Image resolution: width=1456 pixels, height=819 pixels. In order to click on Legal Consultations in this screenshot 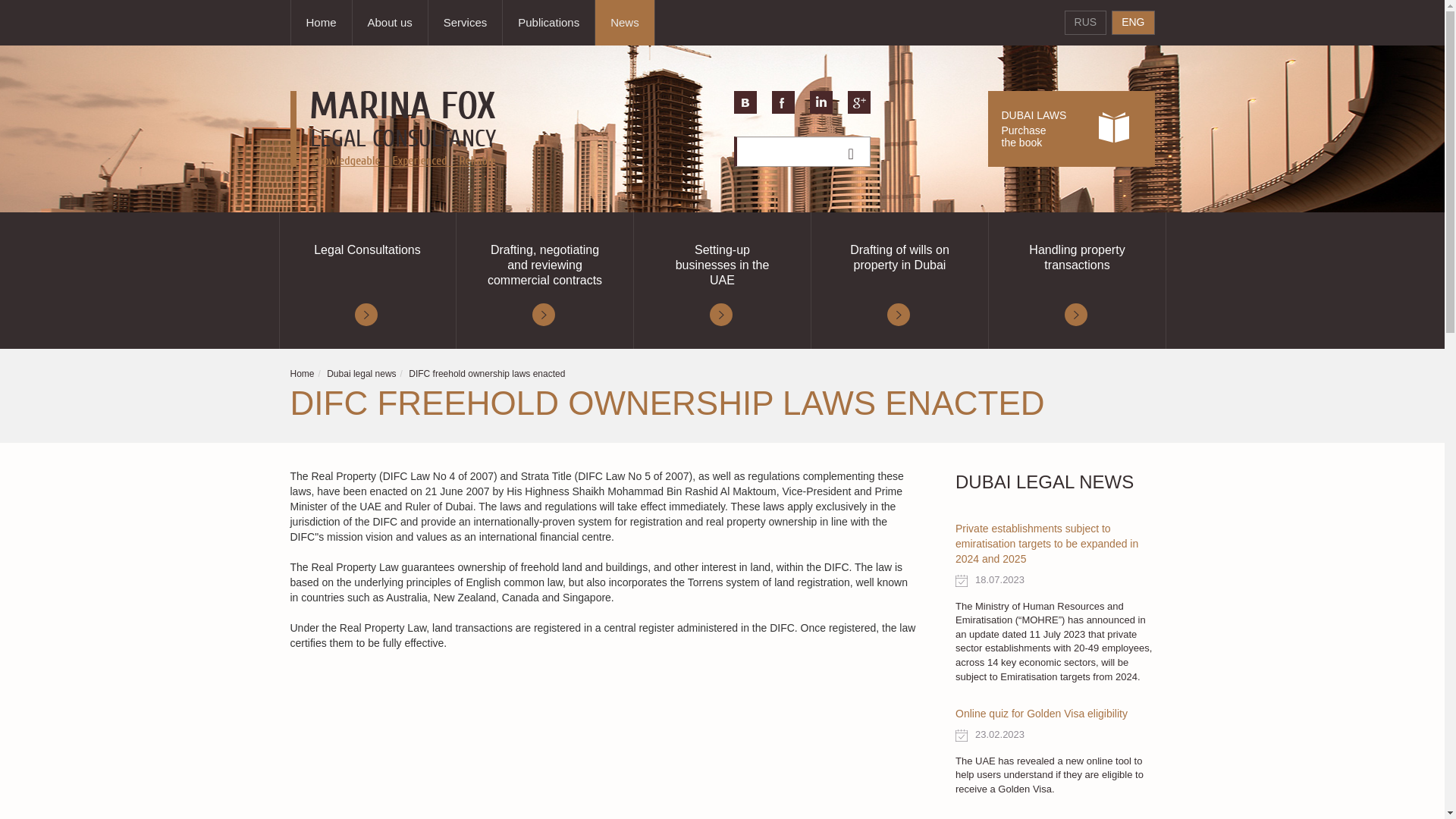, I will do `click(368, 281)`.